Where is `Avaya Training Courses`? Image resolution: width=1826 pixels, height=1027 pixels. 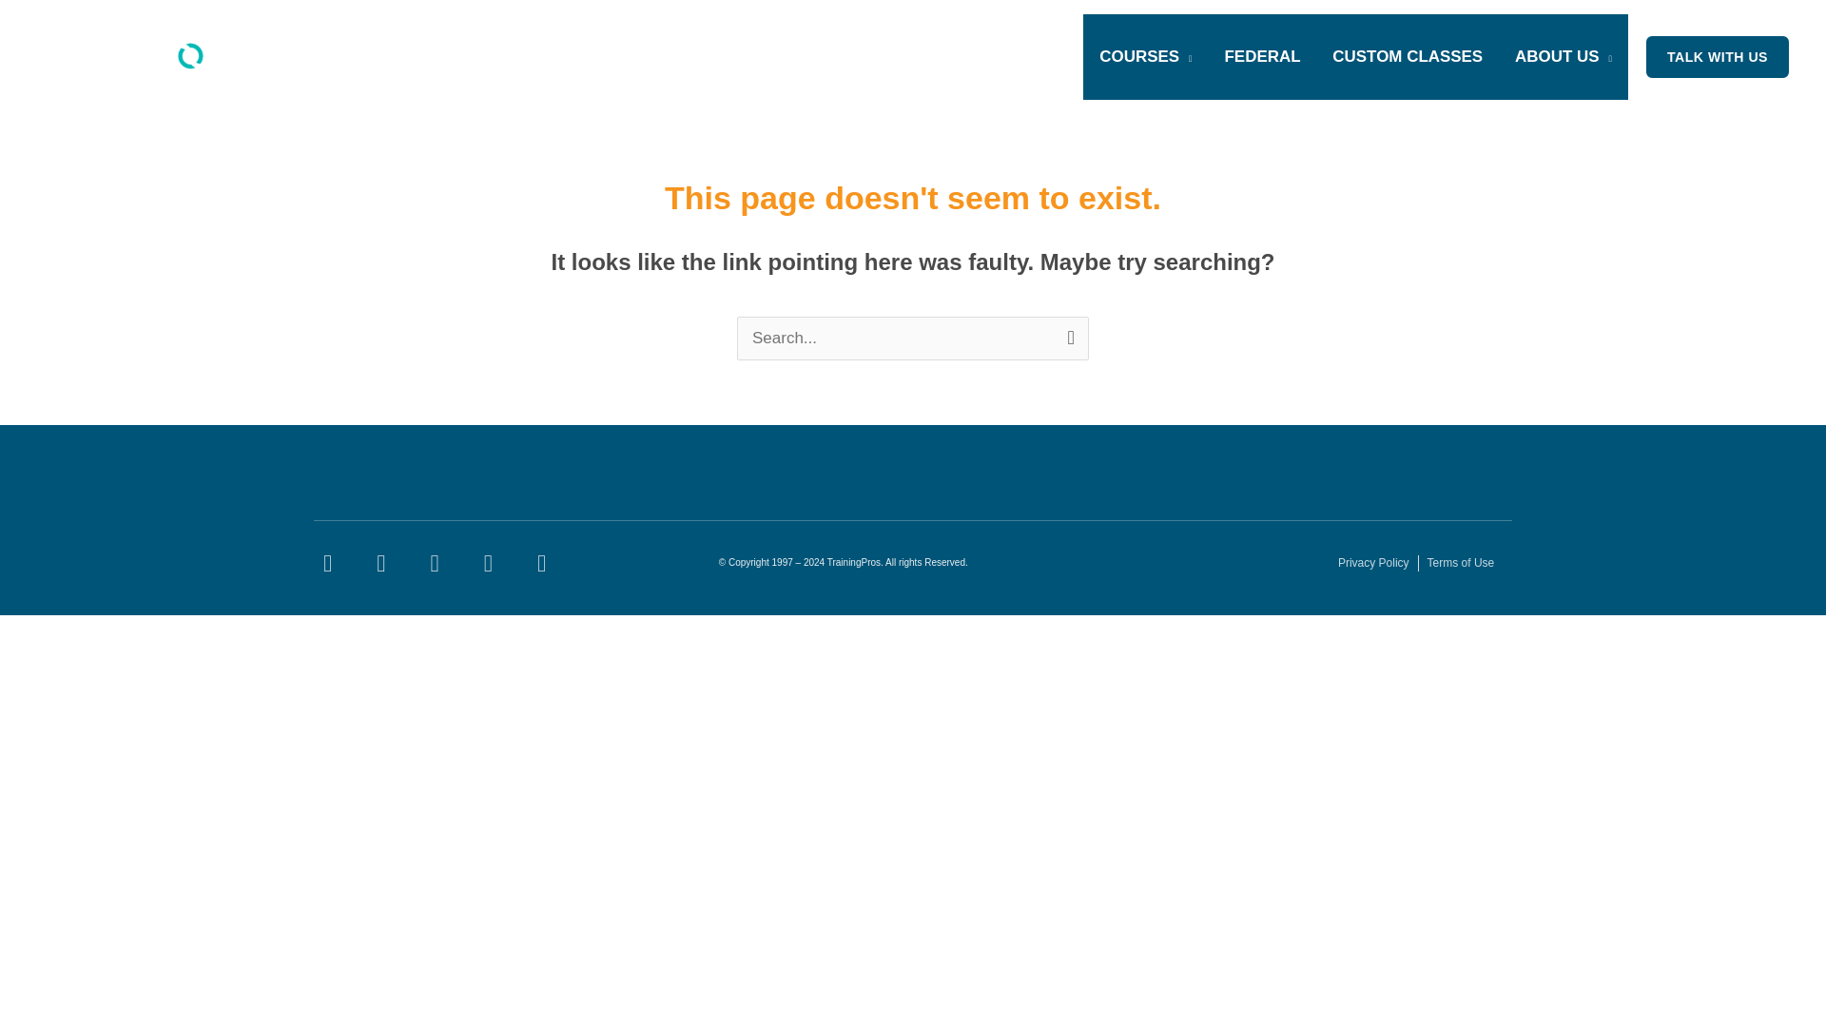
Avaya Training Courses is located at coordinates (1145, 57).